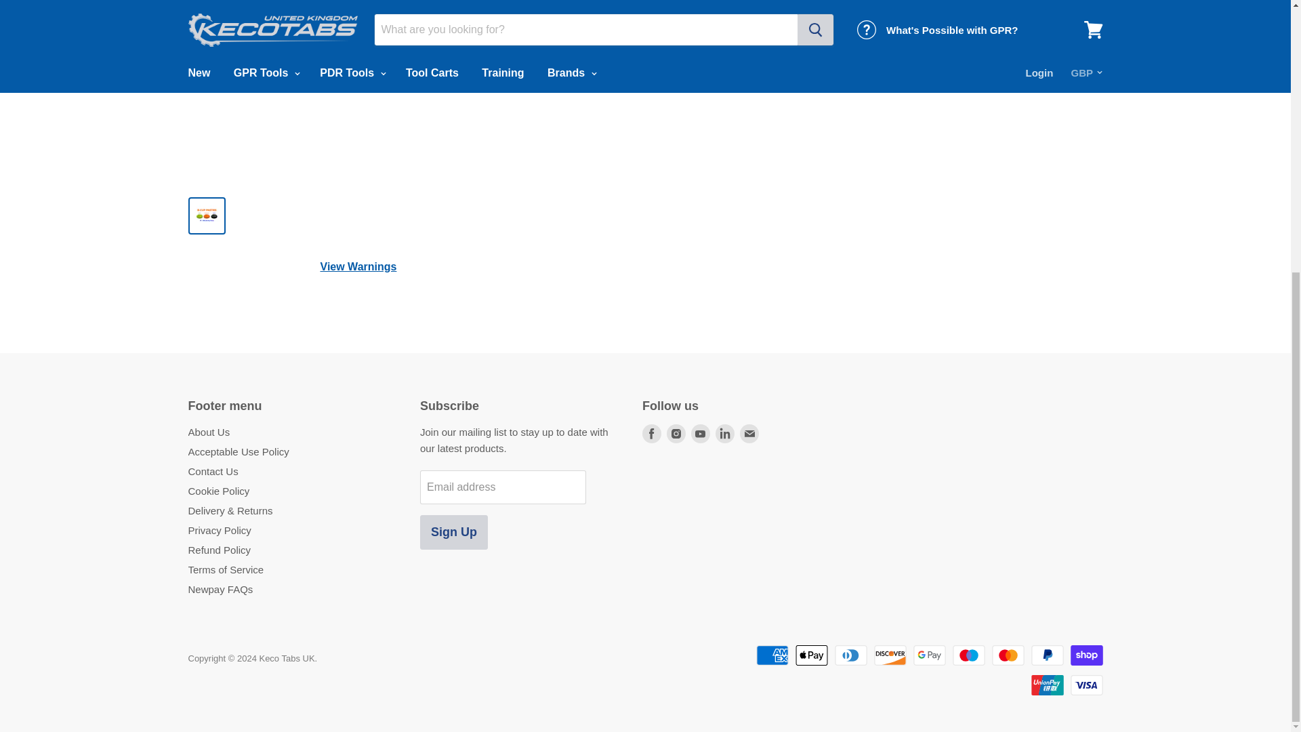 The height and width of the screenshot is (732, 1301). Describe the element at coordinates (676, 434) in the screenshot. I see `Instagram` at that location.